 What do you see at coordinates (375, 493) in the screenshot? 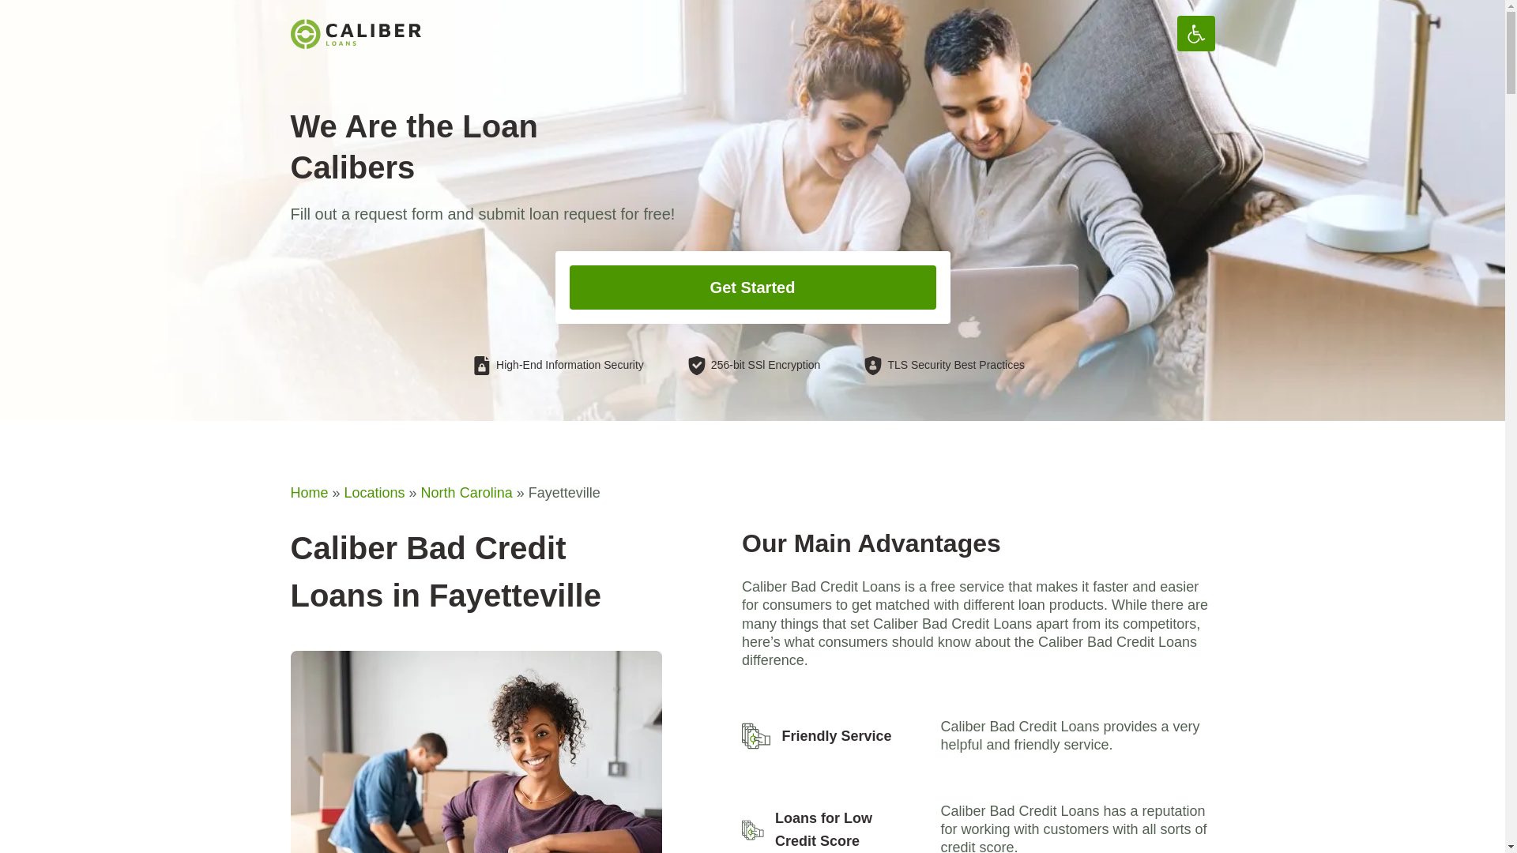
I see `Locations` at bounding box center [375, 493].